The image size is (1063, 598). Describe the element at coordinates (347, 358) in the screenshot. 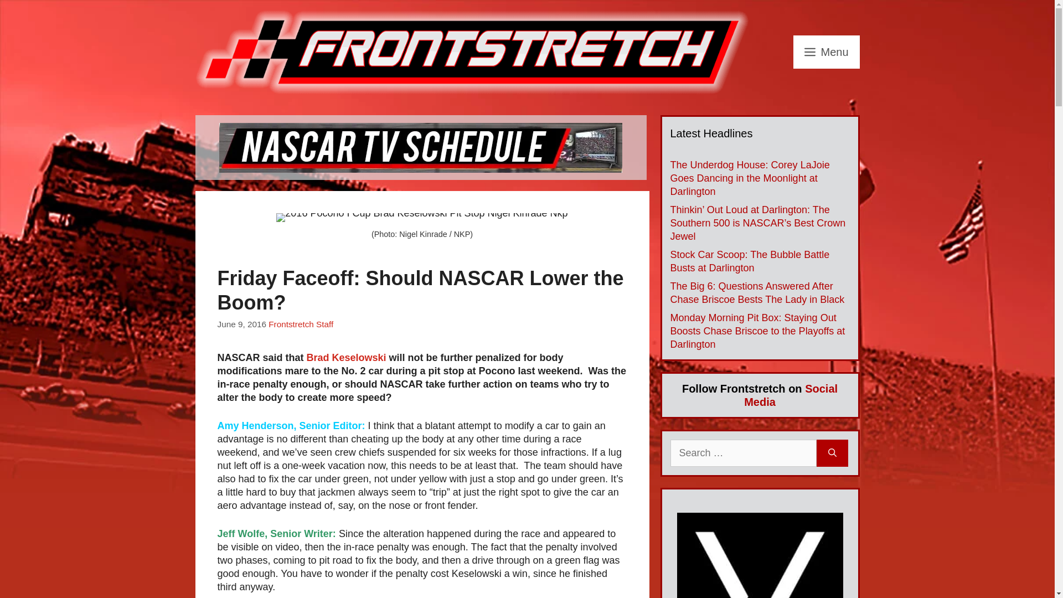

I see `Brad Keselowski` at that location.